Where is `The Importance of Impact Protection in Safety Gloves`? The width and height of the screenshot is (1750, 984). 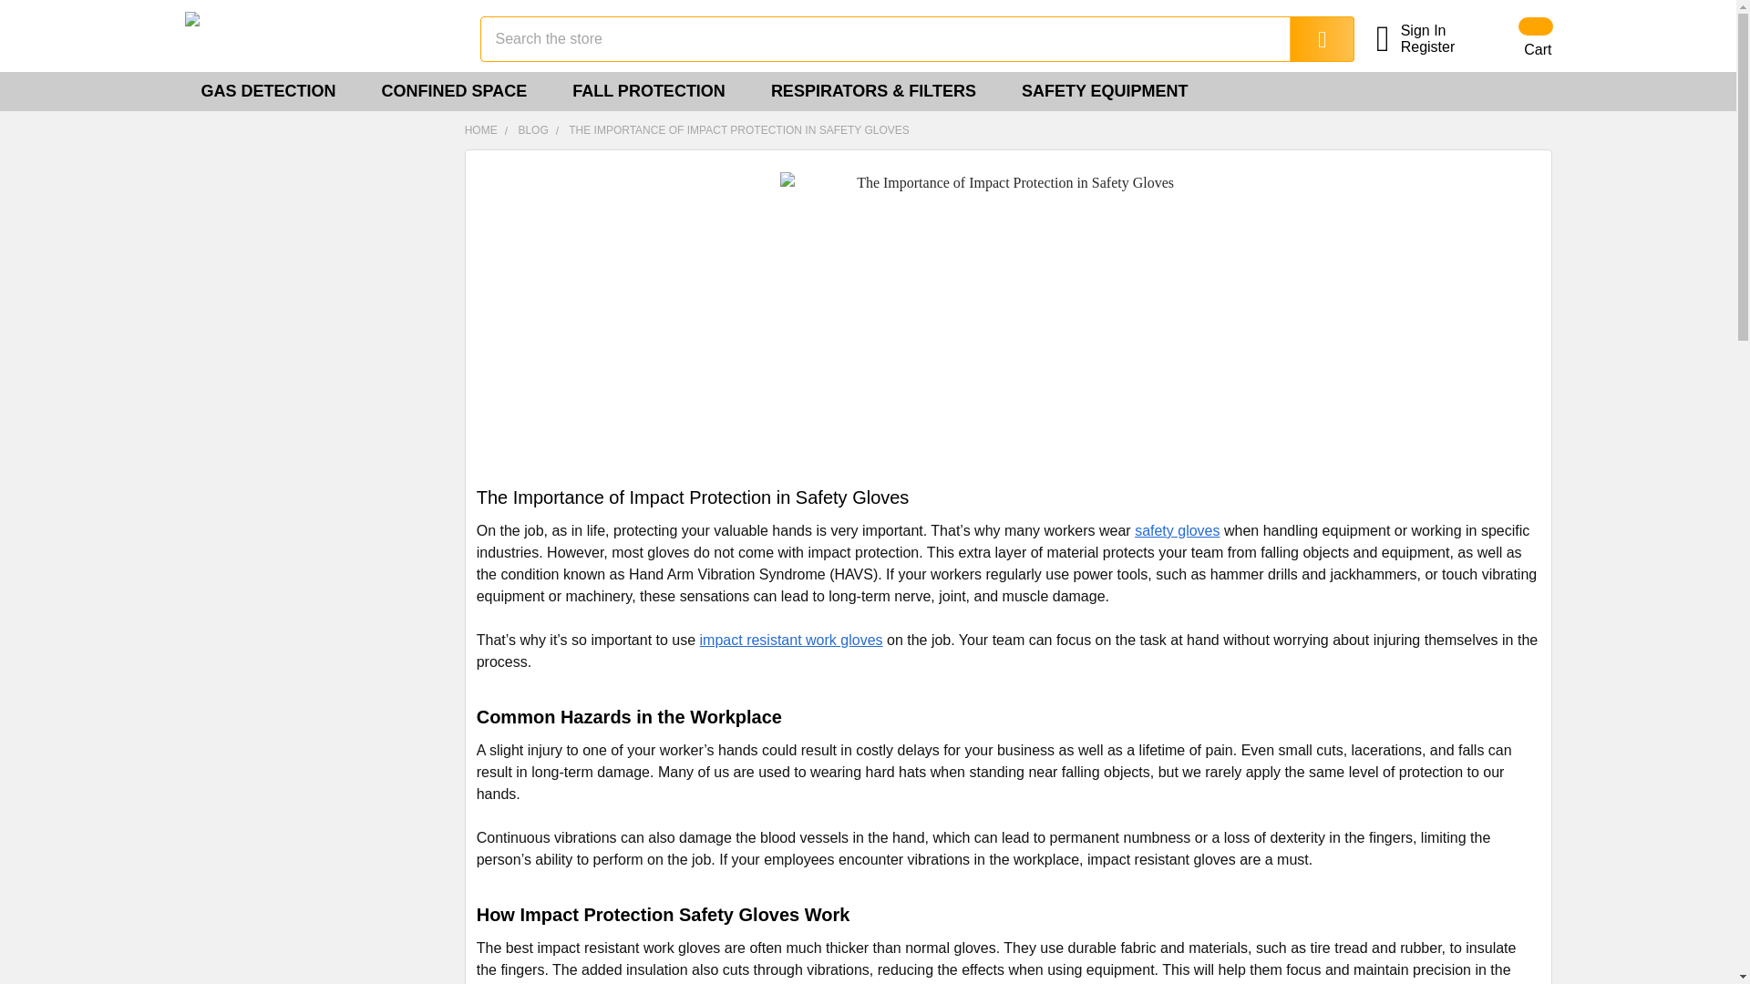
The Importance of Impact Protection in Safety Gloves is located at coordinates (1008, 323).